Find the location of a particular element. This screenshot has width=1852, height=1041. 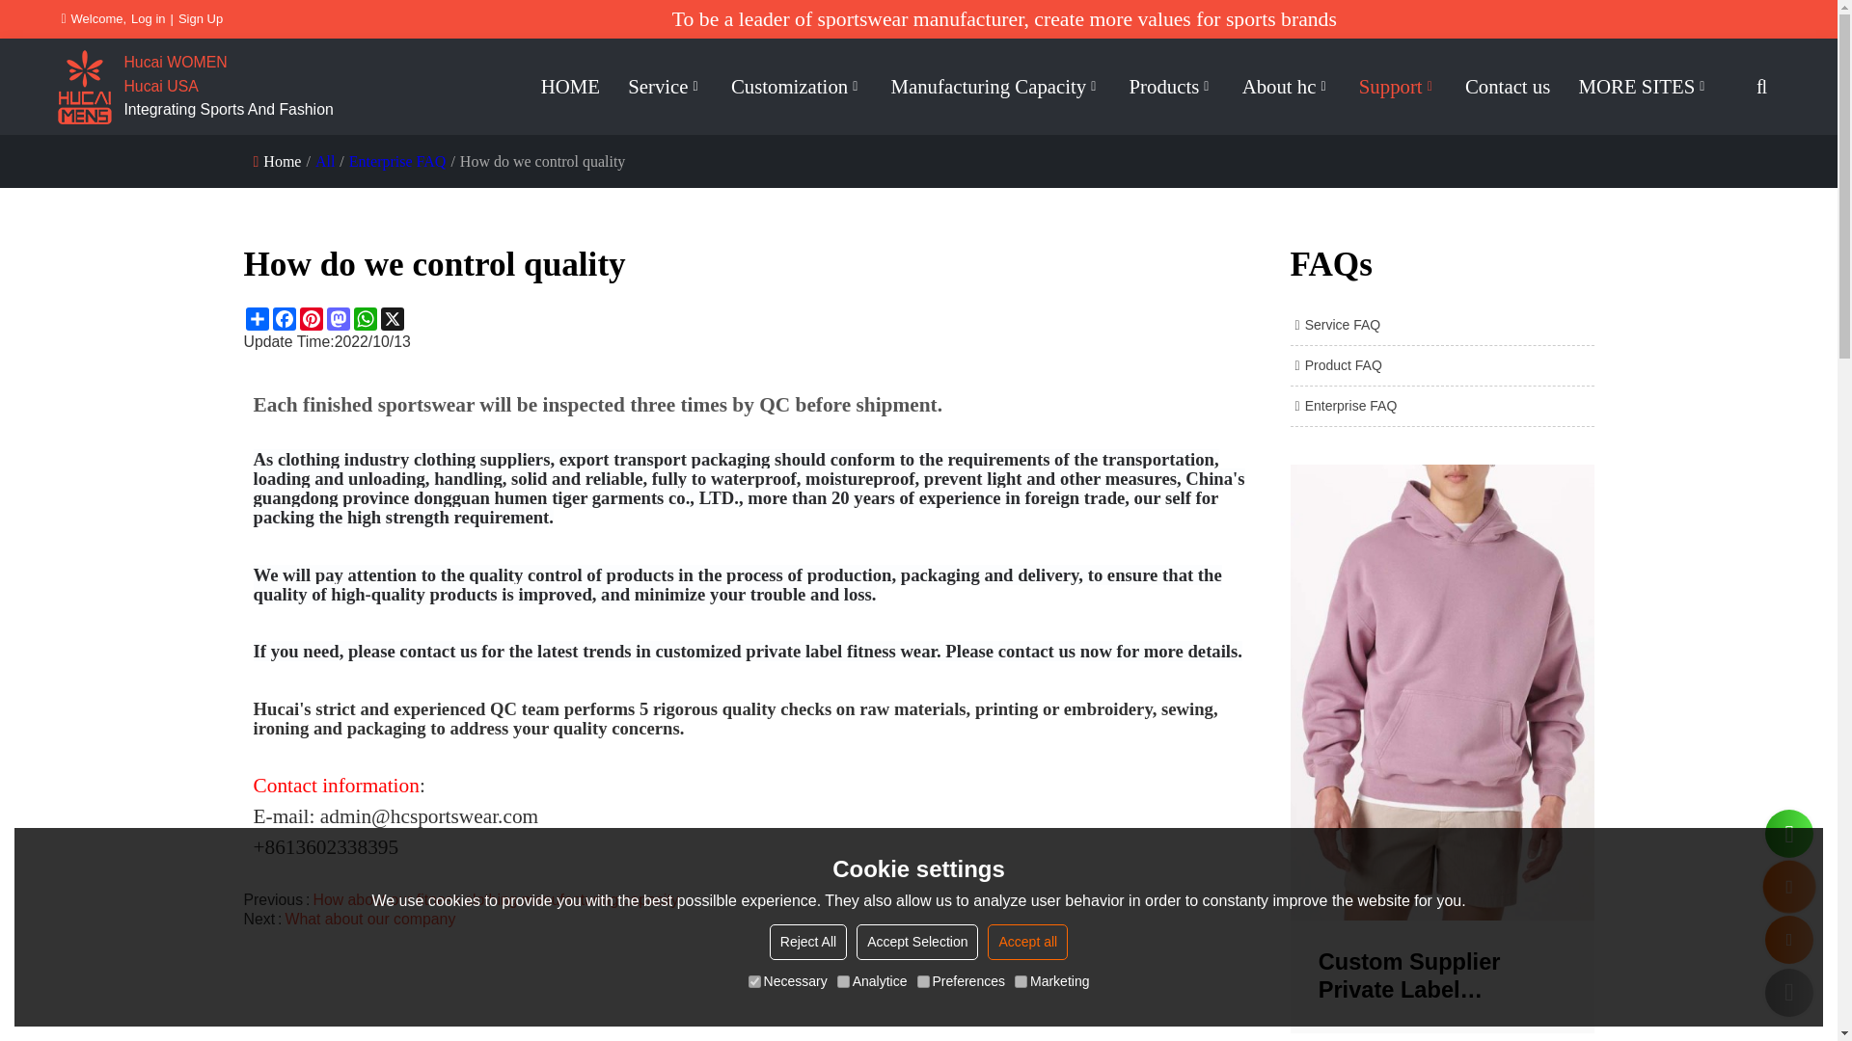

on is located at coordinates (754, 981).